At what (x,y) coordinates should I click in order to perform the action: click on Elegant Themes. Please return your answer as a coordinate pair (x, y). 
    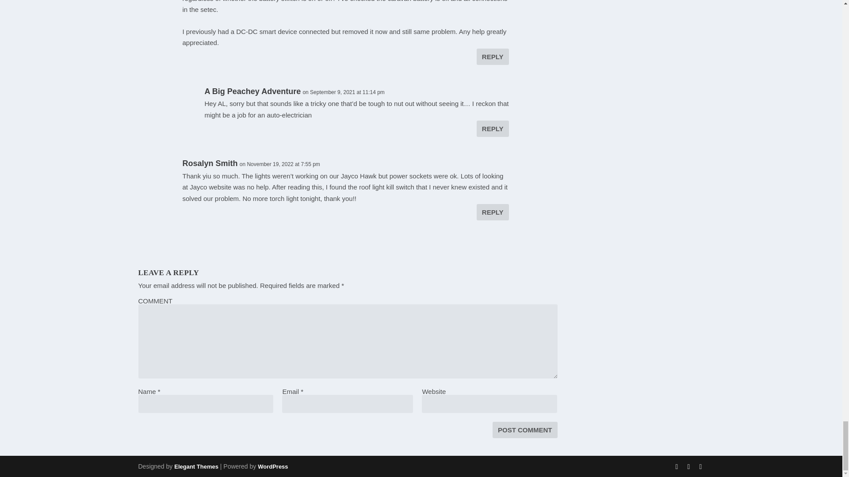
    Looking at the image, I should click on (196, 466).